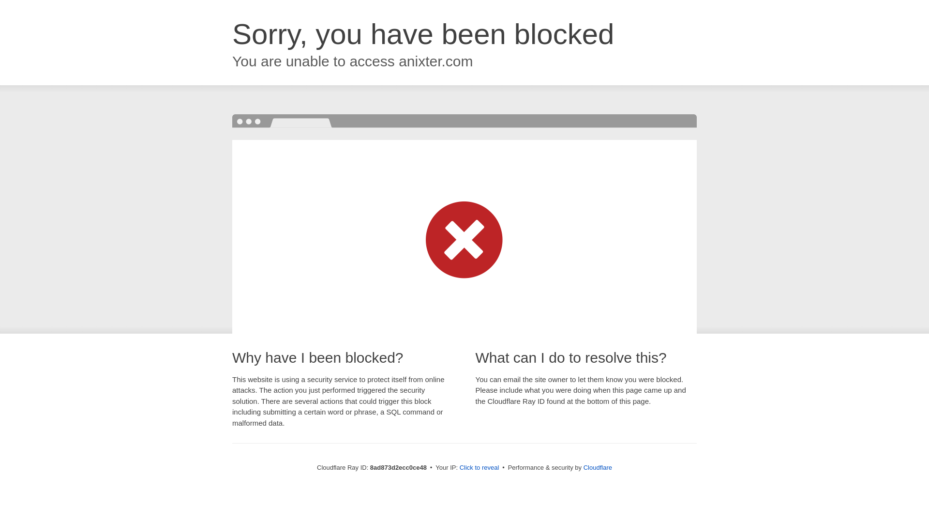 This screenshot has width=929, height=523. I want to click on Cloudflare, so click(598, 467).